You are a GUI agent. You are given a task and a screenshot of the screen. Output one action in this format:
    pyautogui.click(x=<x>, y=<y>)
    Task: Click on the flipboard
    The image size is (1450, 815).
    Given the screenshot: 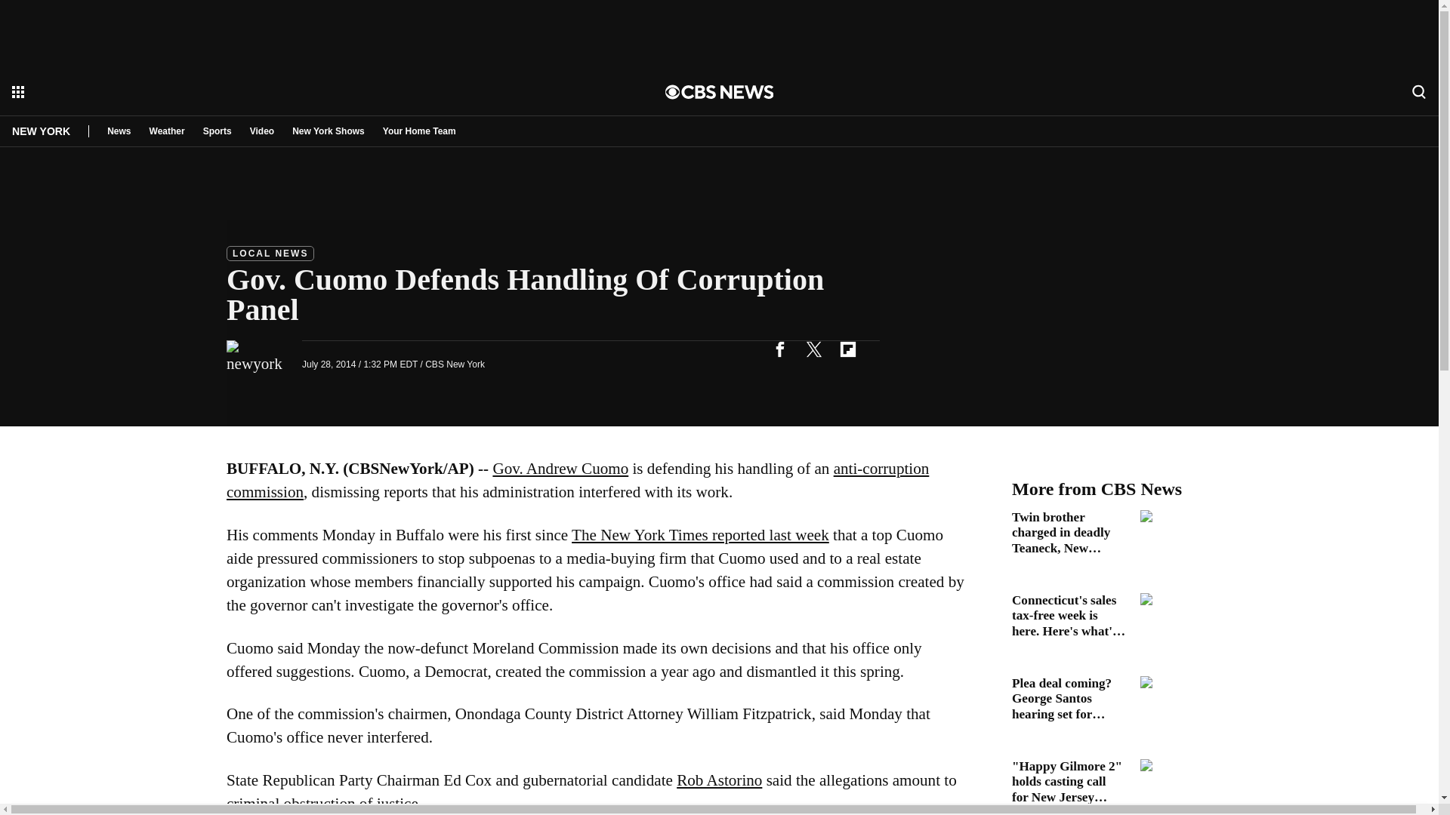 What is the action you would take?
    pyautogui.click(x=847, y=349)
    